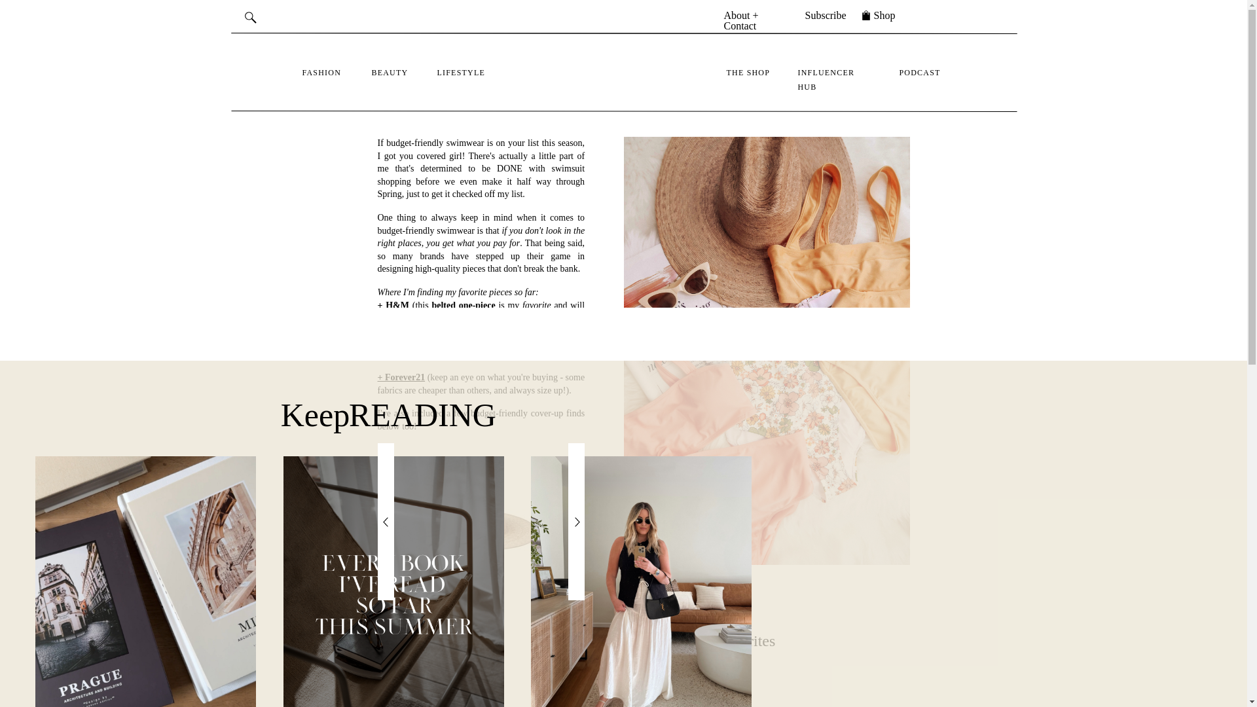 This screenshot has width=1257, height=707. What do you see at coordinates (835, 72) in the screenshot?
I see `INFLUENCER HUB` at bounding box center [835, 72].